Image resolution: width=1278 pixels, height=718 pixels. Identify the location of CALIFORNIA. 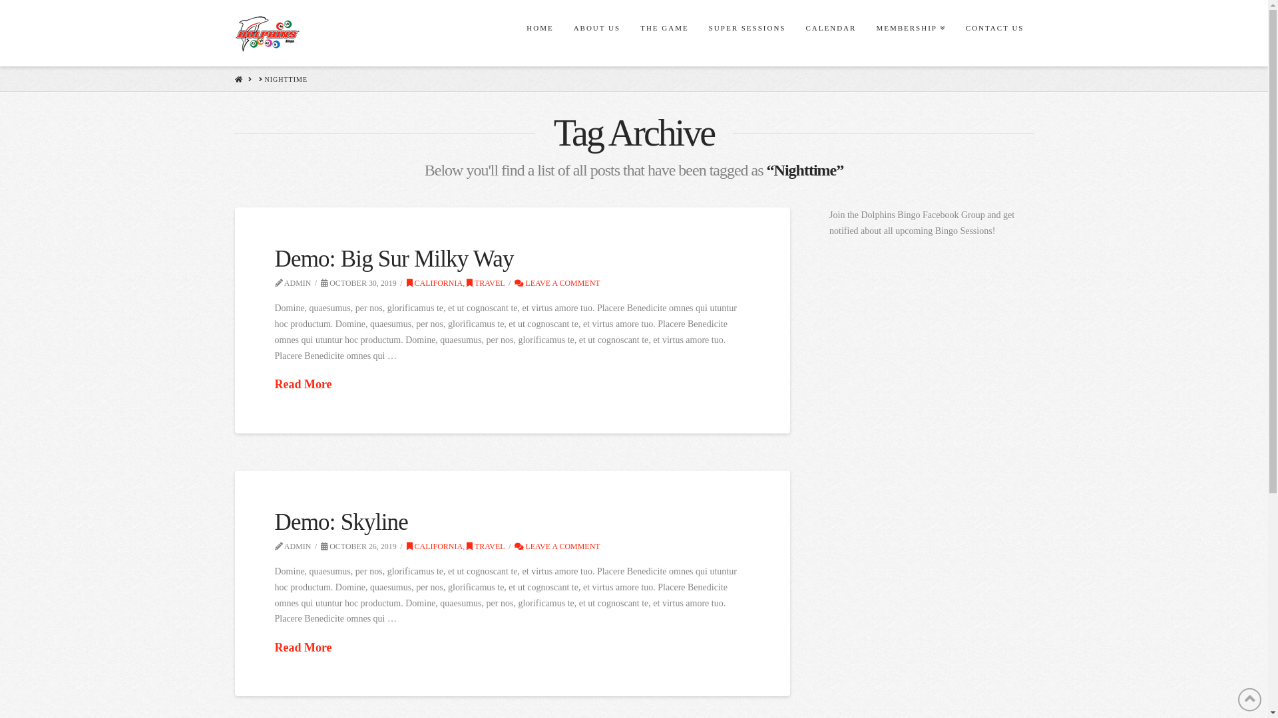
(435, 546).